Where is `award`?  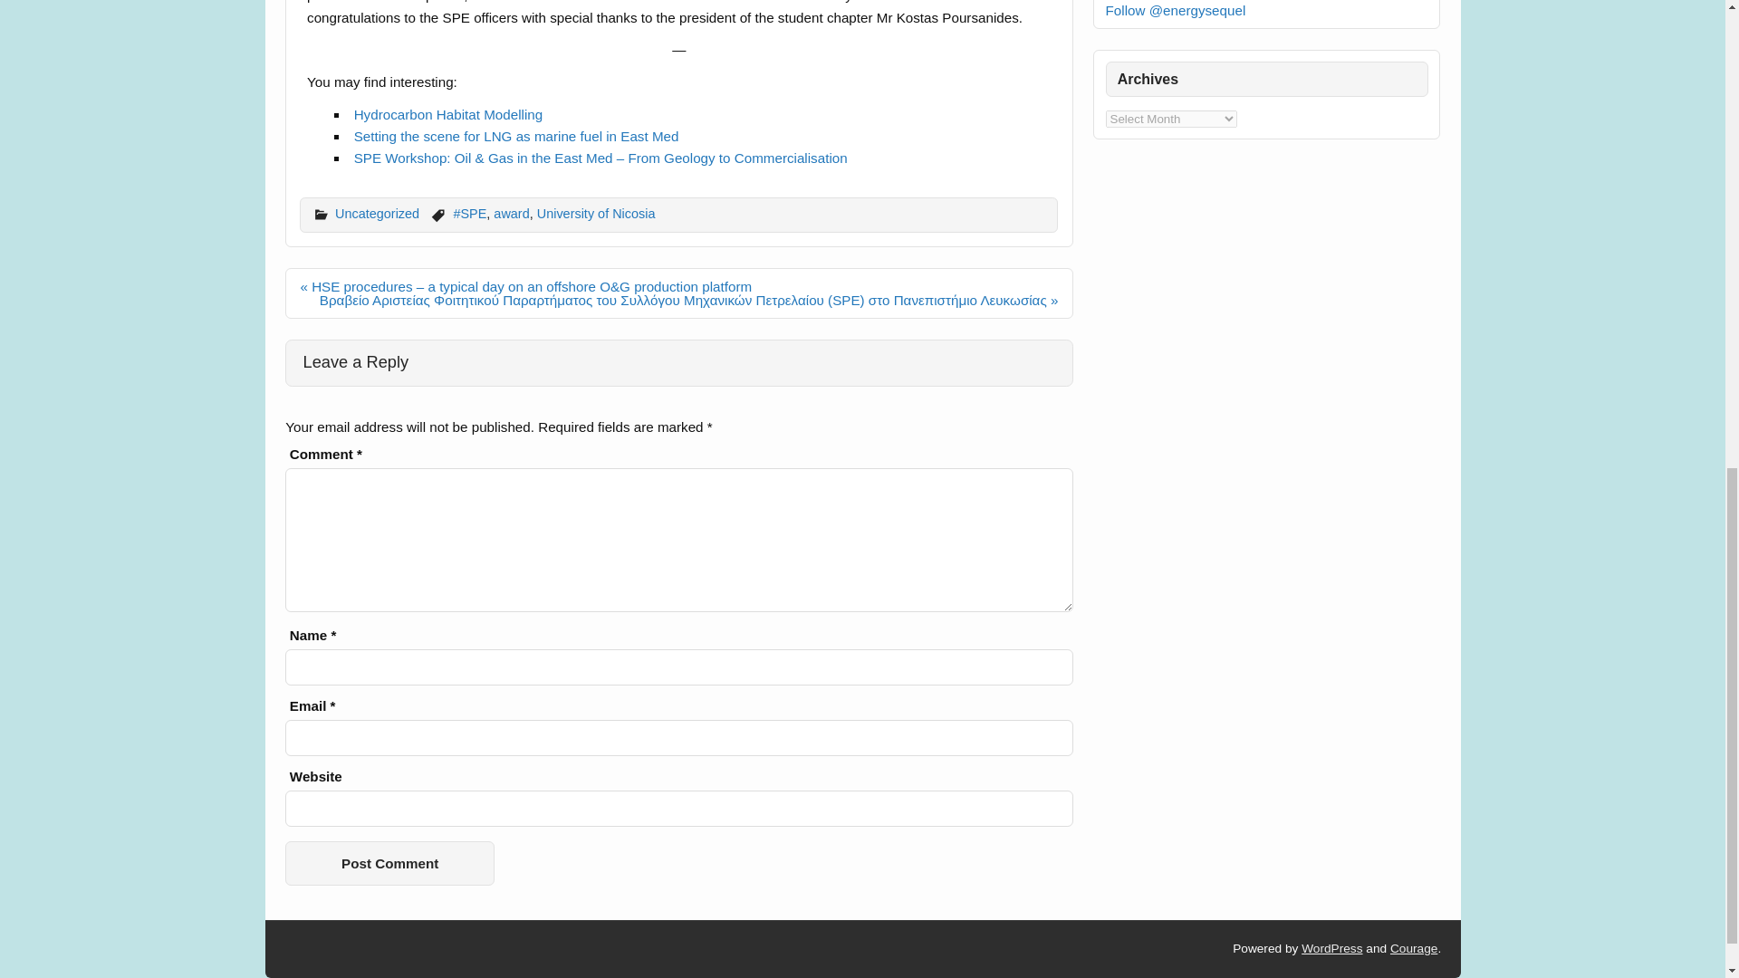
award is located at coordinates (511, 214).